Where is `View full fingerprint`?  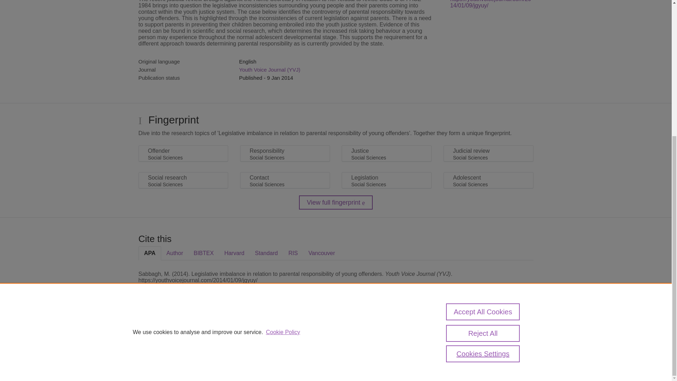 View full fingerprint is located at coordinates (336, 202).